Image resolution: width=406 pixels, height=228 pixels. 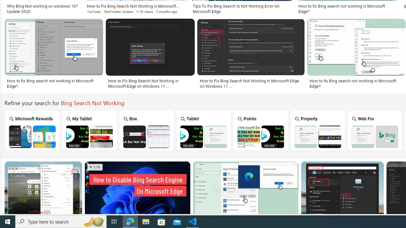 What do you see at coordinates (375, 136) in the screenshot?
I see `Bing Search the Web for Image Not Working` at bounding box center [375, 136].